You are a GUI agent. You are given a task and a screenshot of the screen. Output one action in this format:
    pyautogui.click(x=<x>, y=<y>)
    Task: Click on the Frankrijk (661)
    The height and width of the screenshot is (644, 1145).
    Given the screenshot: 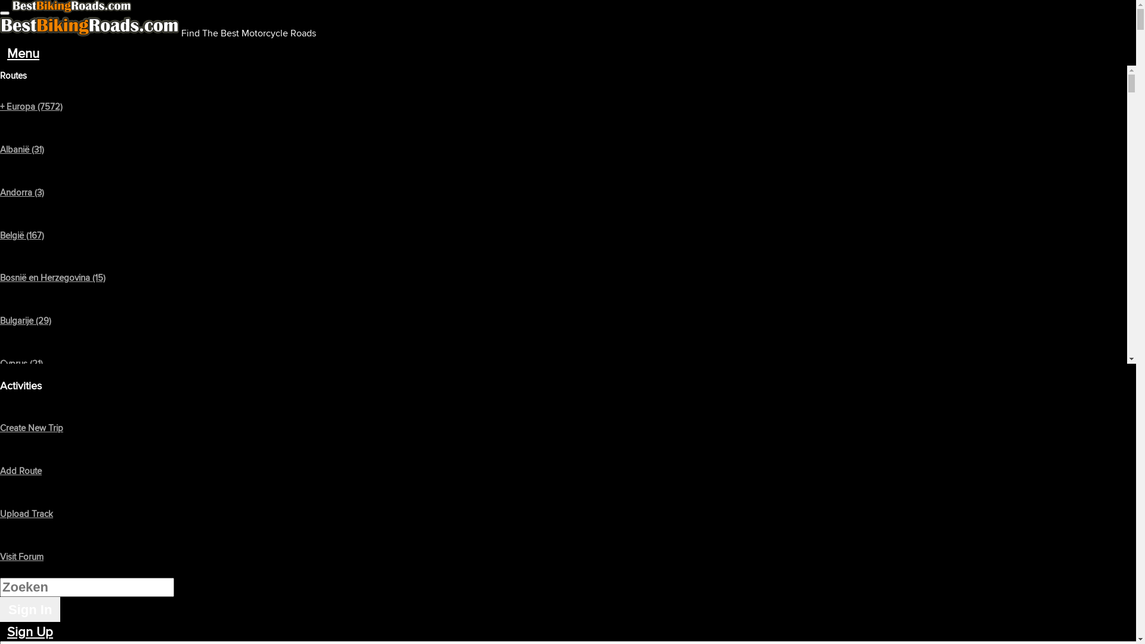 What is the action you would take?
    pyautogui.click(x=27, y=578)
    